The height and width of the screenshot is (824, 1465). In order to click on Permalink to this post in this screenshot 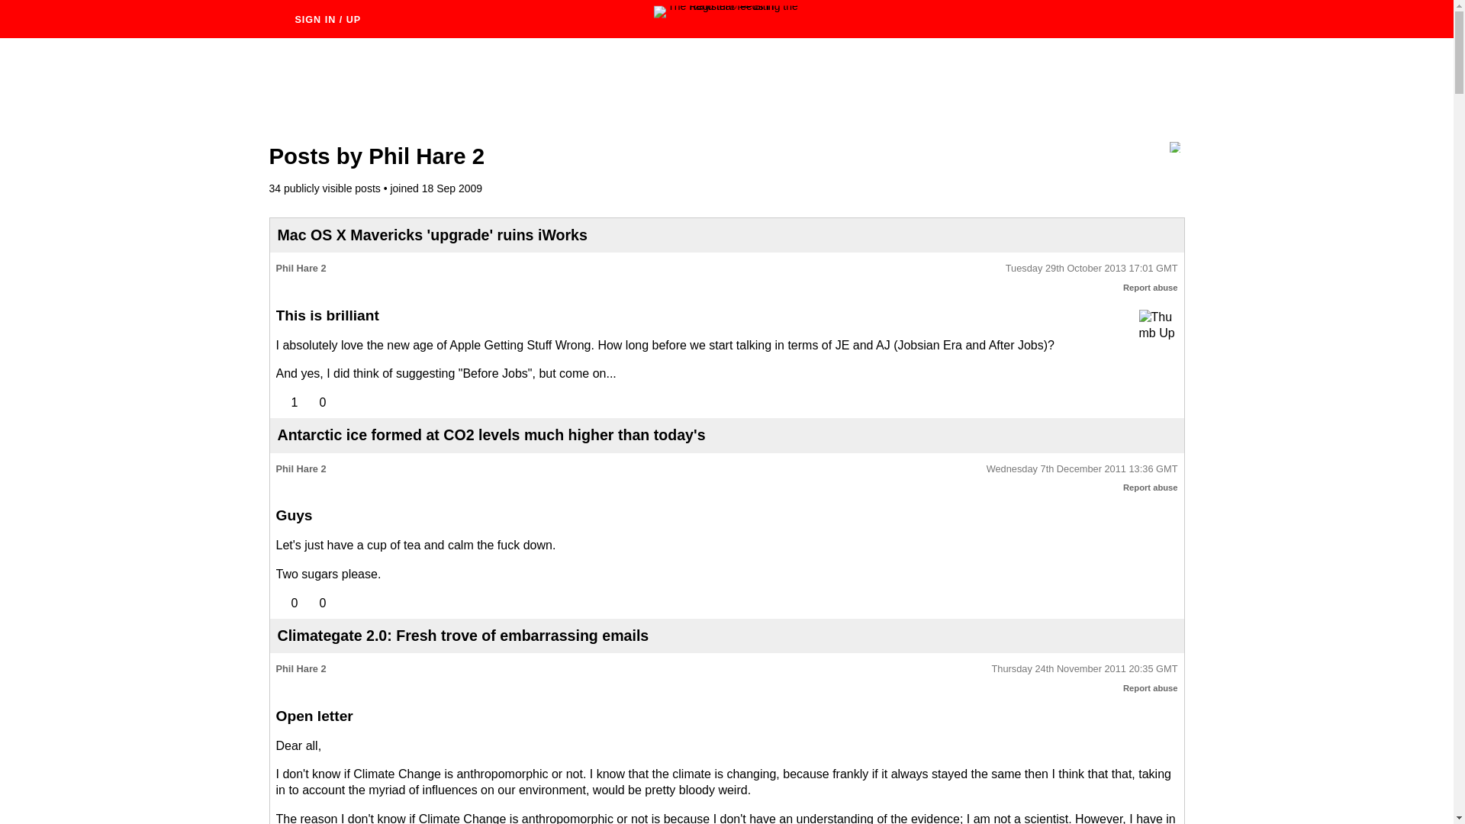, I will do `click(1091, 269)`.